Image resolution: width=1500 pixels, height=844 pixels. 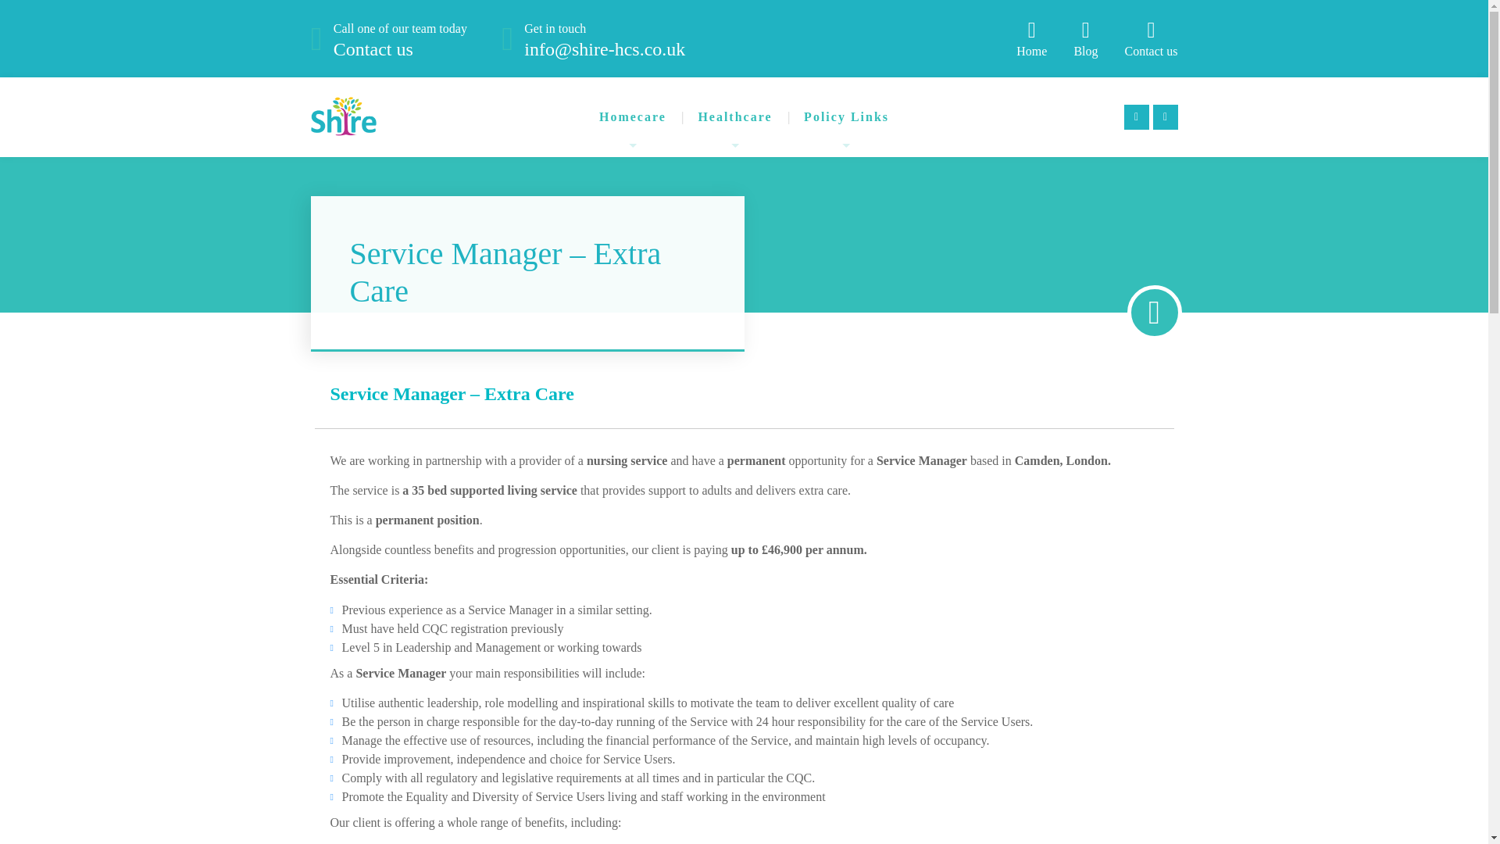 I want to click on Healthcare, so click(x=734, y=117).